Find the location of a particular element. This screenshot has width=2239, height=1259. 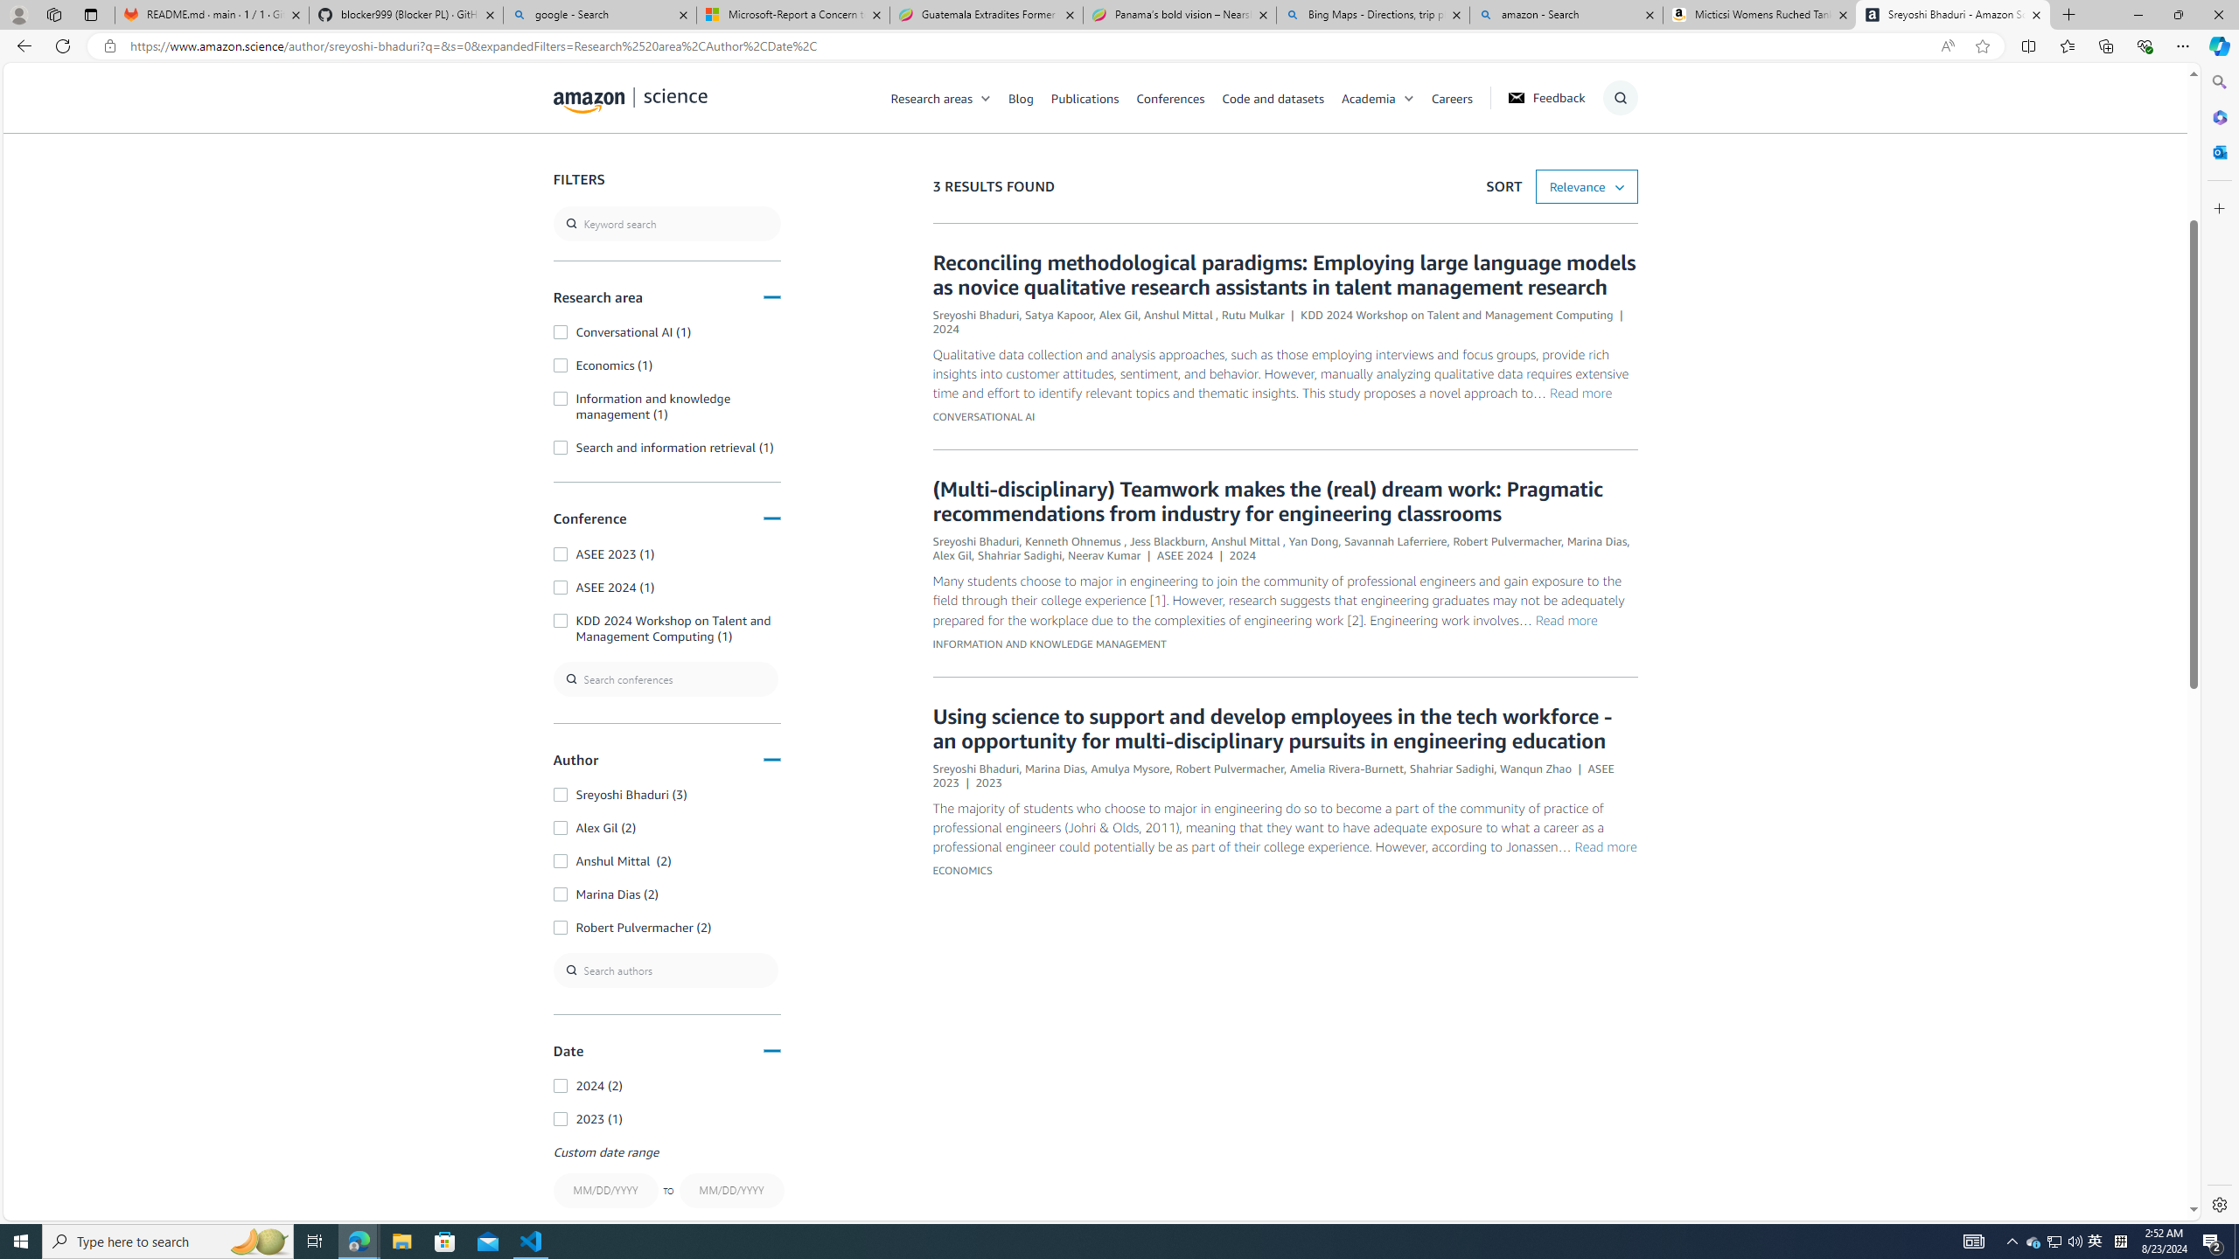

home page is located at coordinates (630, 96).